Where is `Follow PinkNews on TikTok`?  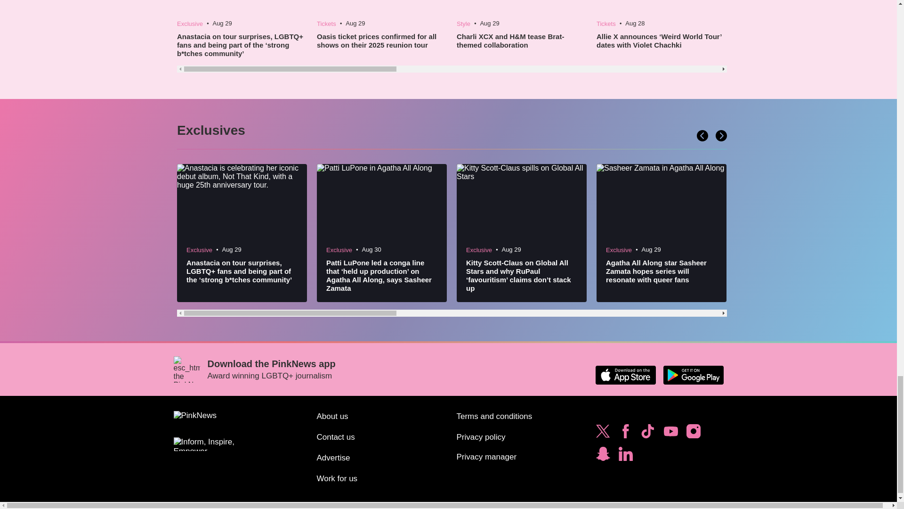
Follow PinkNews on TikTok is located at coordinates (647, 434).